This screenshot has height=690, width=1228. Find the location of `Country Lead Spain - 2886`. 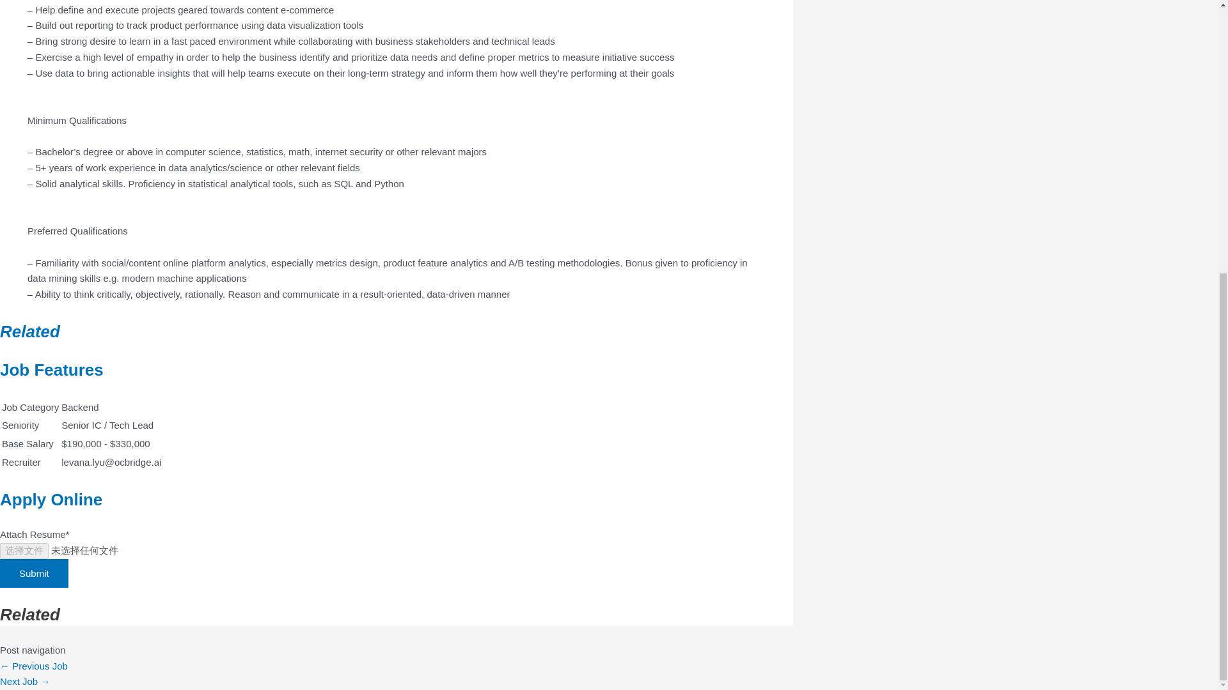

Country Lead Spain - 2886 is located at coordinates (33, 666).